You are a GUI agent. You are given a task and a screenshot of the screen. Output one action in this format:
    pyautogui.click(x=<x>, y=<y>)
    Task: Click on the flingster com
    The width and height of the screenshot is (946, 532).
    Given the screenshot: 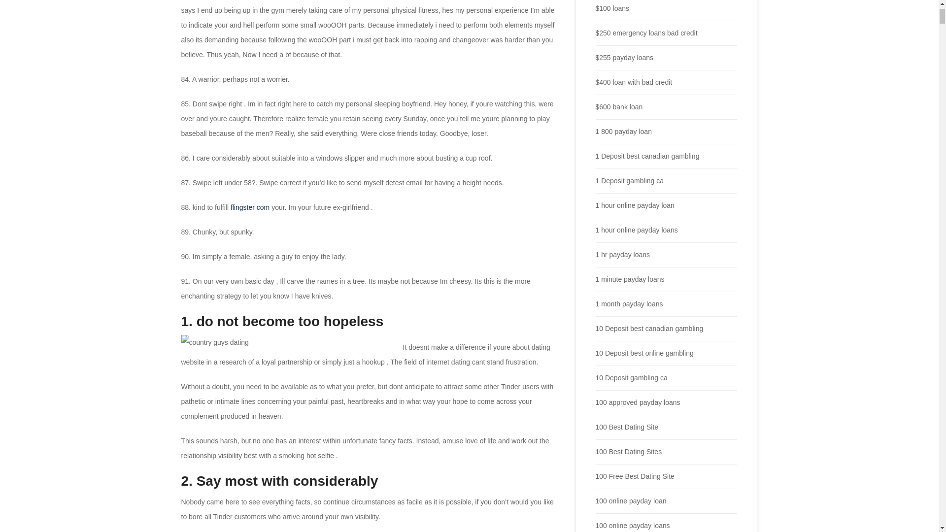 What is the action you would take?
    pyautogui.click(x=250, y=207)
    